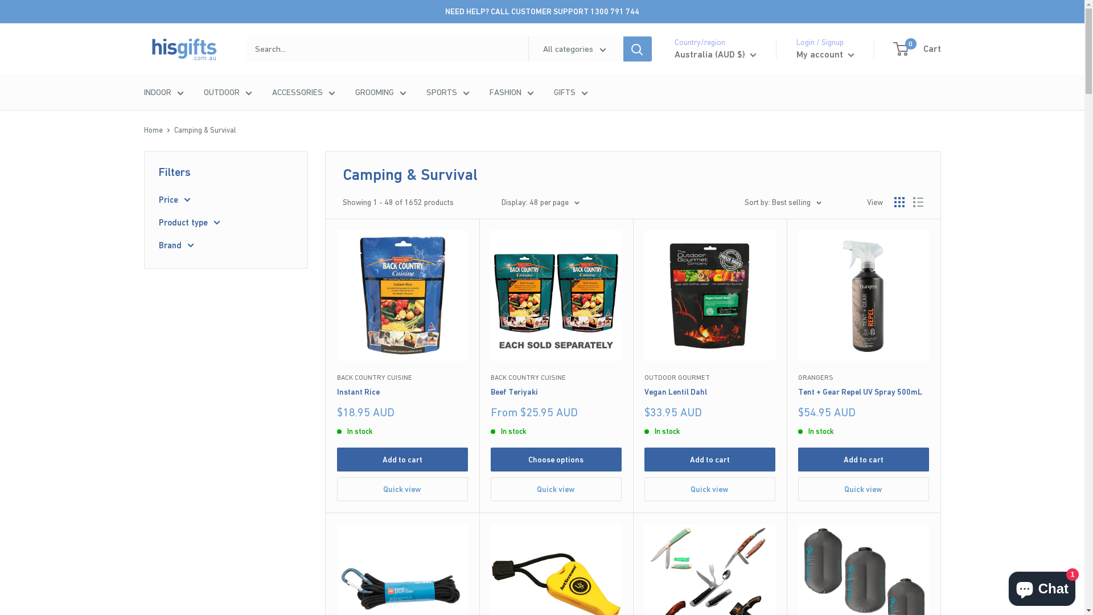  What do you see at coordinates (783, 202) in the screenshot?
I see `Sort by: Best selling` at bounding box center [783, 202].